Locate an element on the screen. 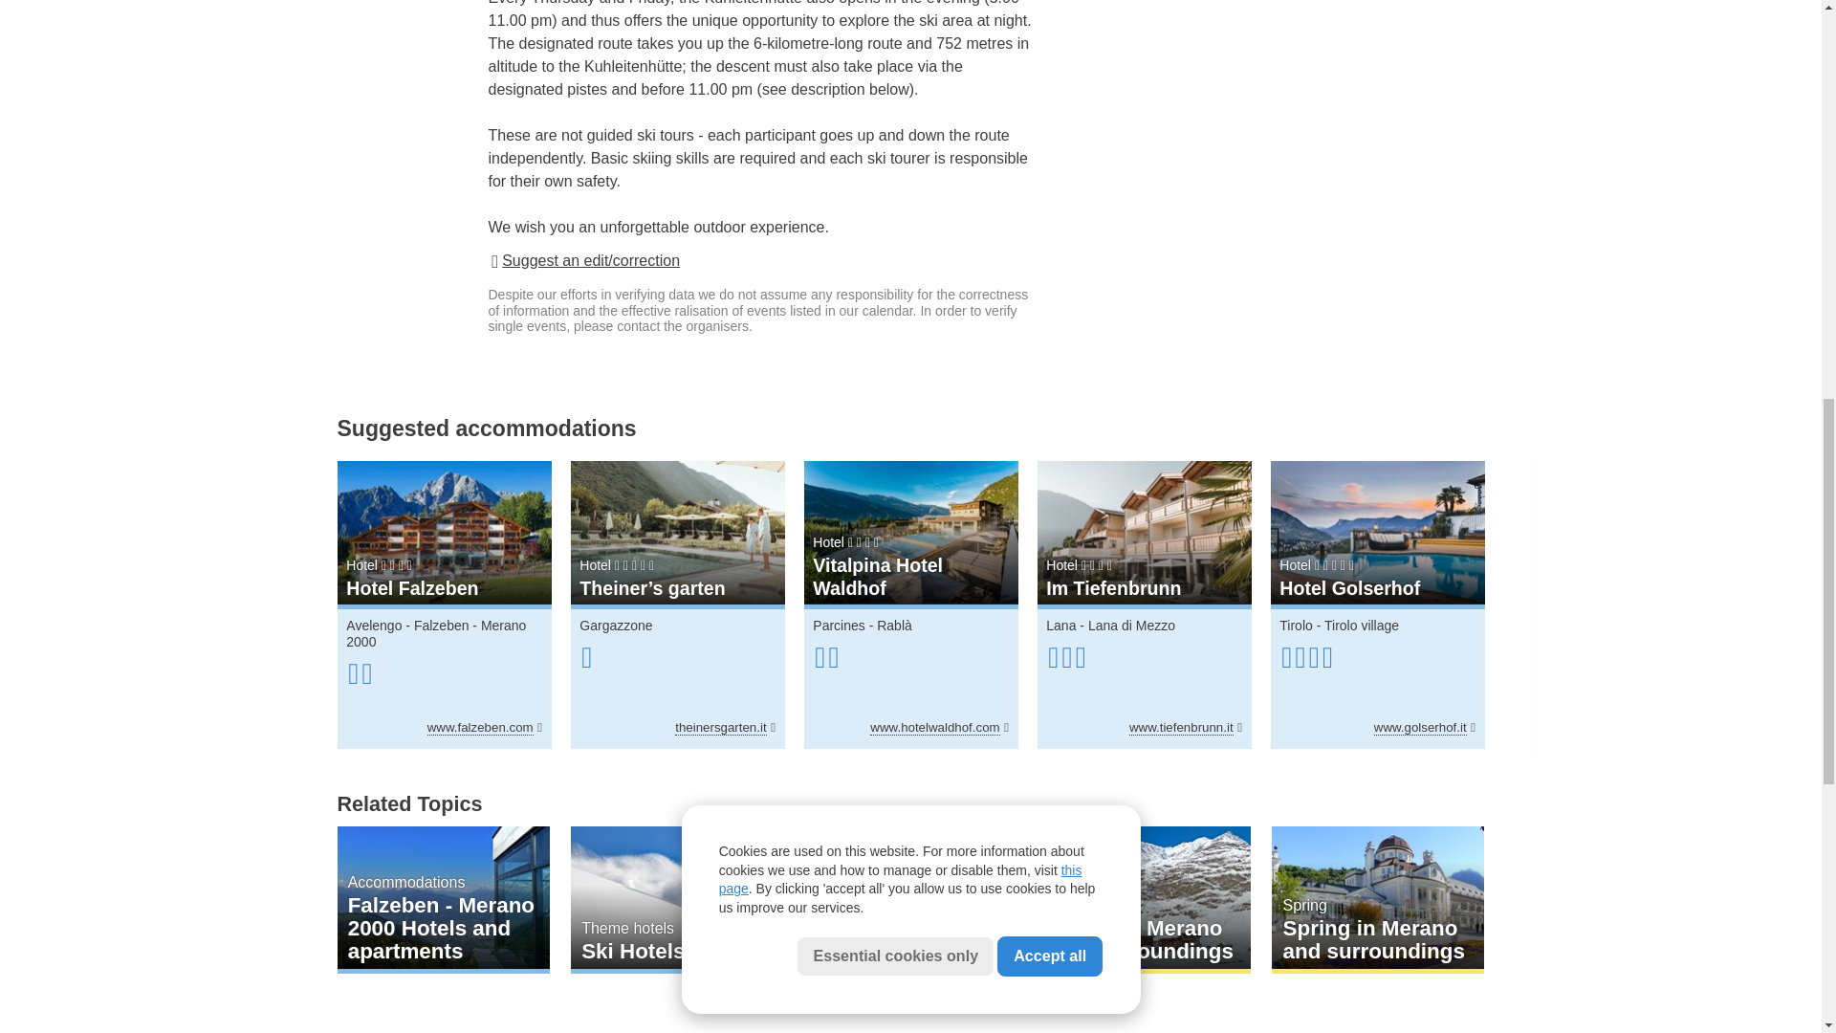 This screenshot has width=1836, height=1033. Avelengo is located at coordinates (374, 626).